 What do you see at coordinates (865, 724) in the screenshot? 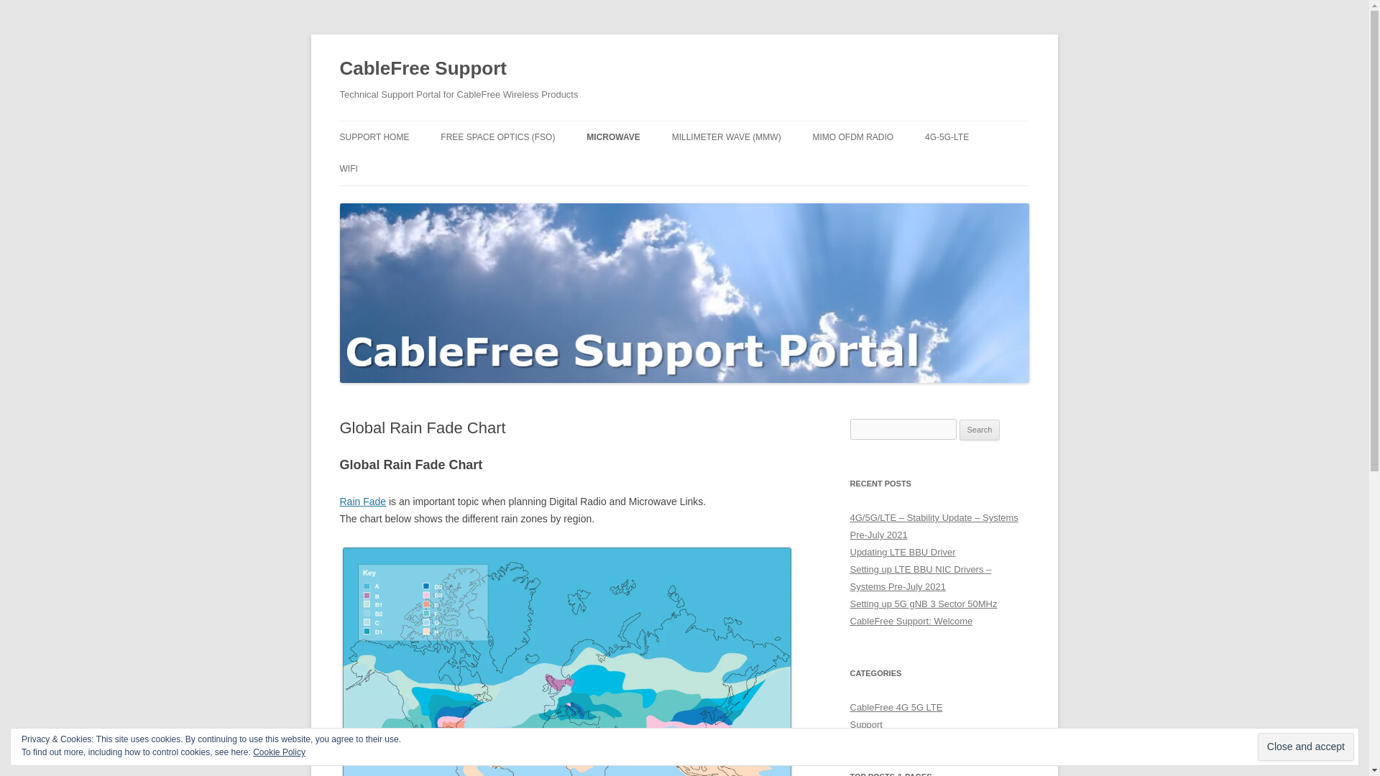
I see `Support` at bounding box center [865, 724].